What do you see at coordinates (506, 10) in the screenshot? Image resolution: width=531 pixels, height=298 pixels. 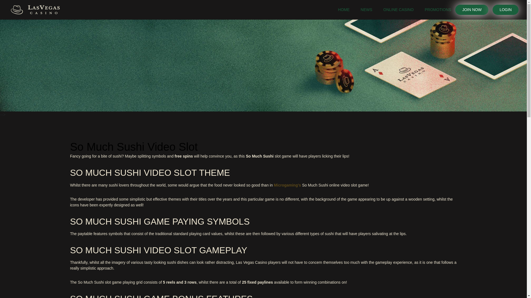 I see `LOGIN` at bounding box center [506, 10].